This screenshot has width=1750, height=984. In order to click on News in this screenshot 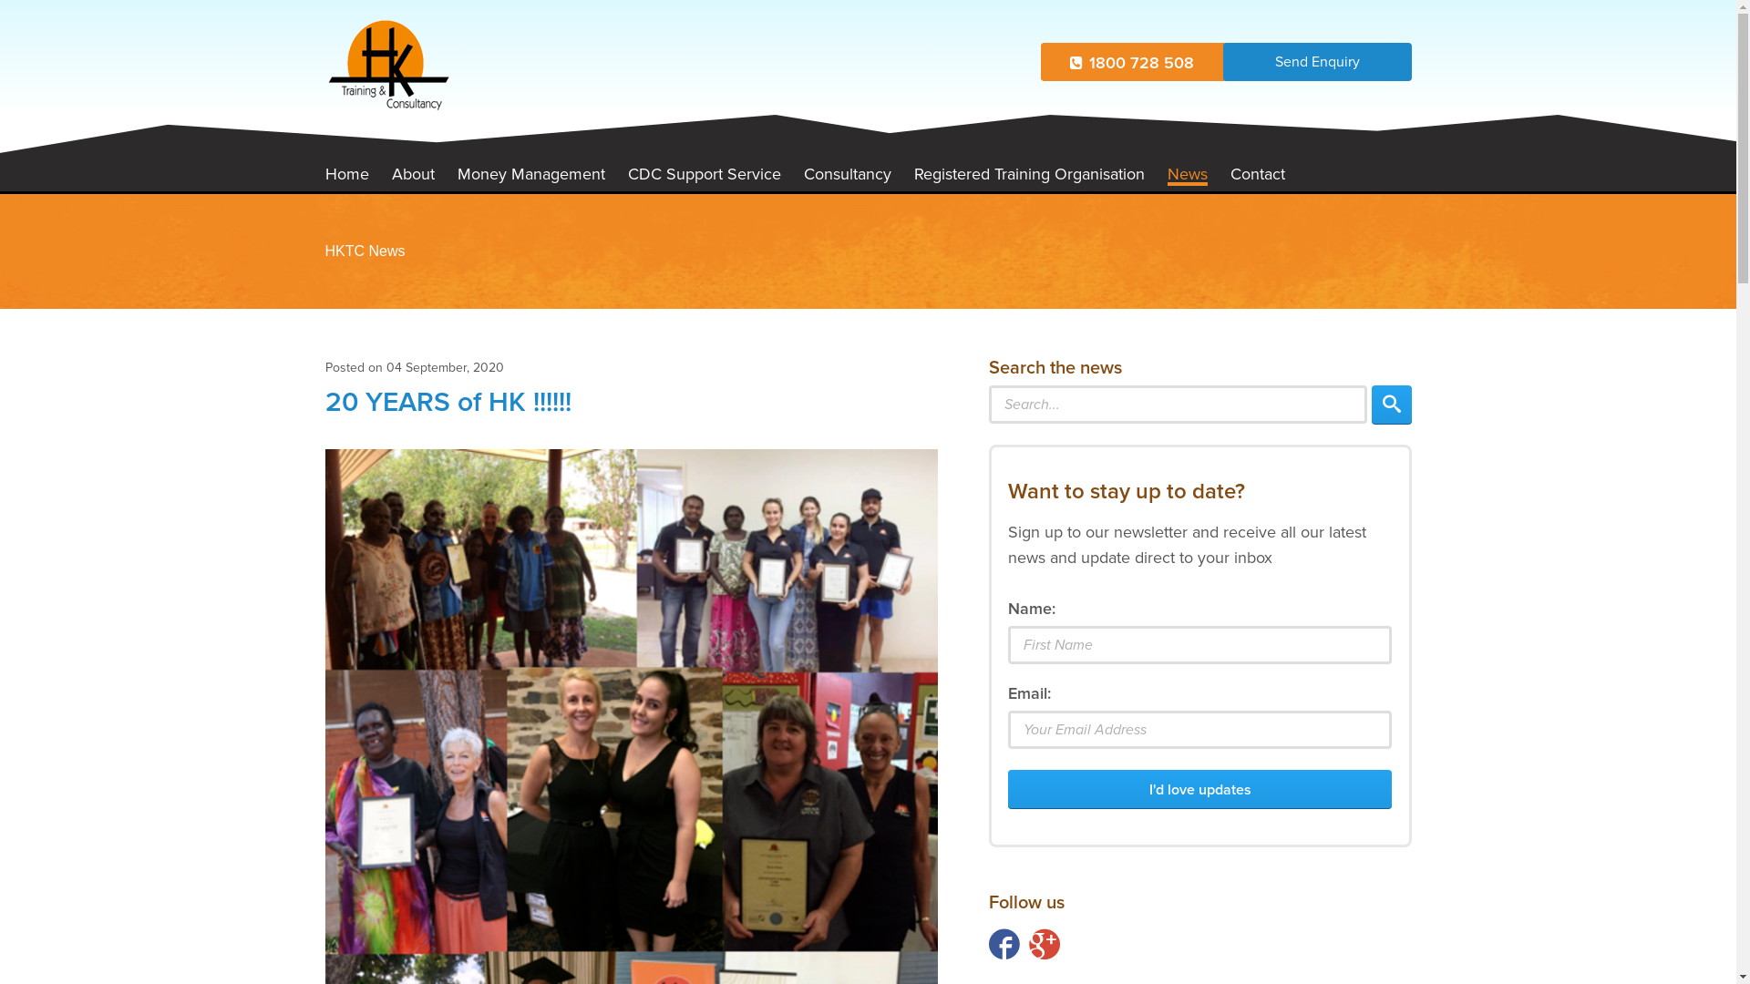, I will do `click(1187, 175)`.